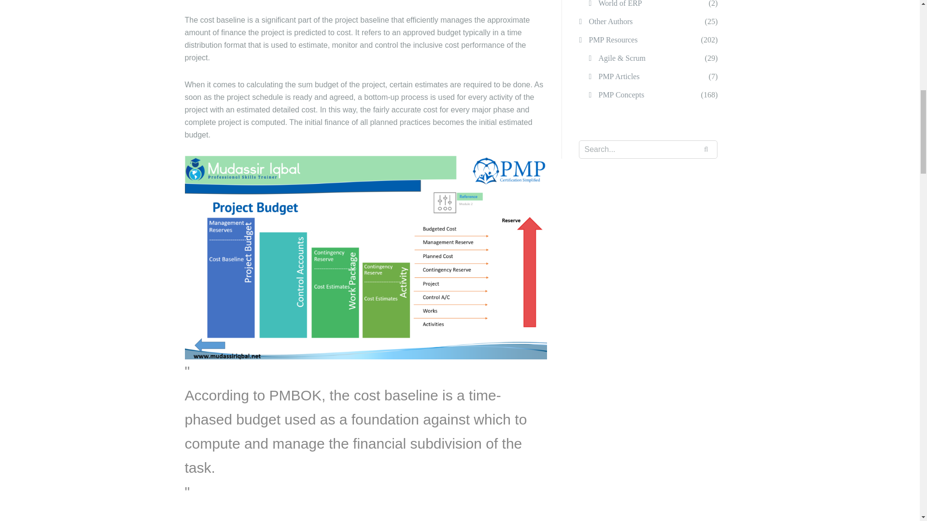 This screenshot has height=521, width=927. What do you see at coordinates (619, 6) in the screenshot?
I see `World of ERP` at bounding box center [619, 6].